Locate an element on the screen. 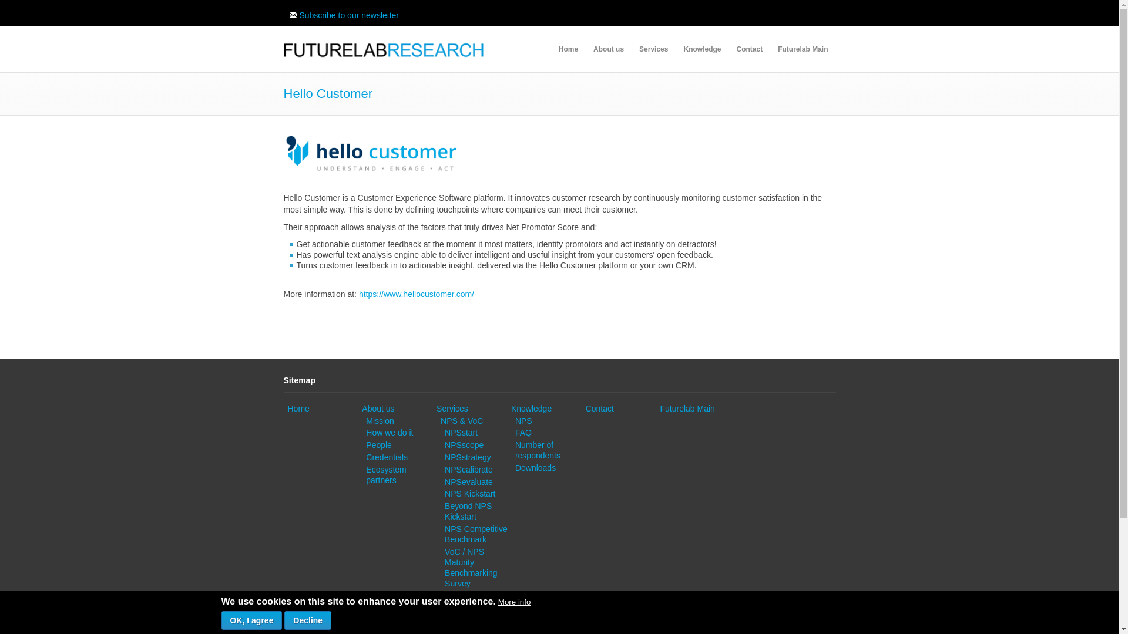  About us is located at coordinates (609, 49).